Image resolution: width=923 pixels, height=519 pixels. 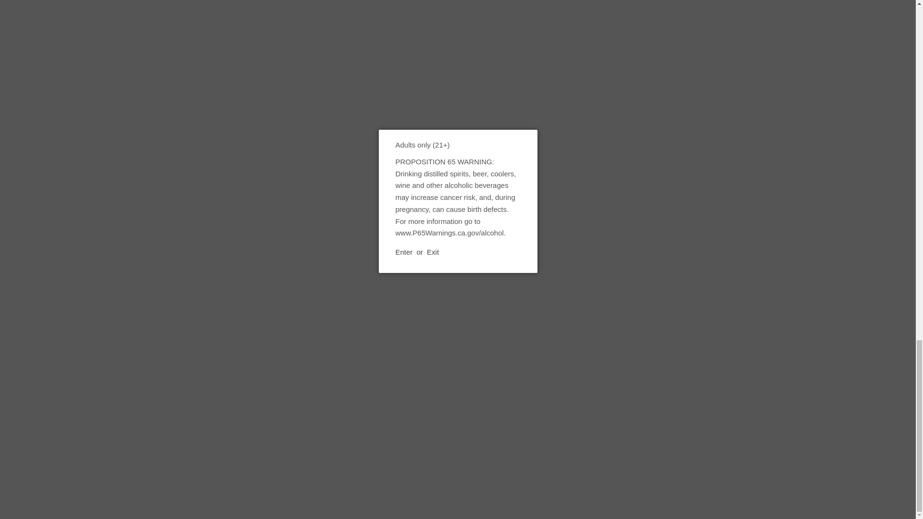 I want to click on American Express, so click(x=608, y=472).